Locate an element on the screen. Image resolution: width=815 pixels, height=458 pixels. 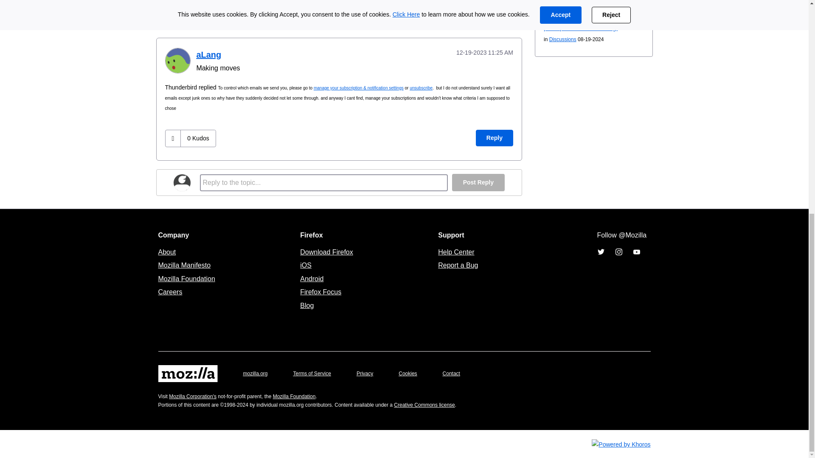
All forum topics is located at coordinates (397, 11).